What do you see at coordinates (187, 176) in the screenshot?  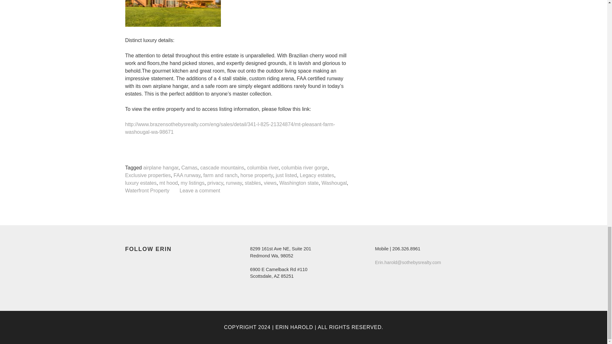 I see `FAA runway` at bounding box center [187, 176].